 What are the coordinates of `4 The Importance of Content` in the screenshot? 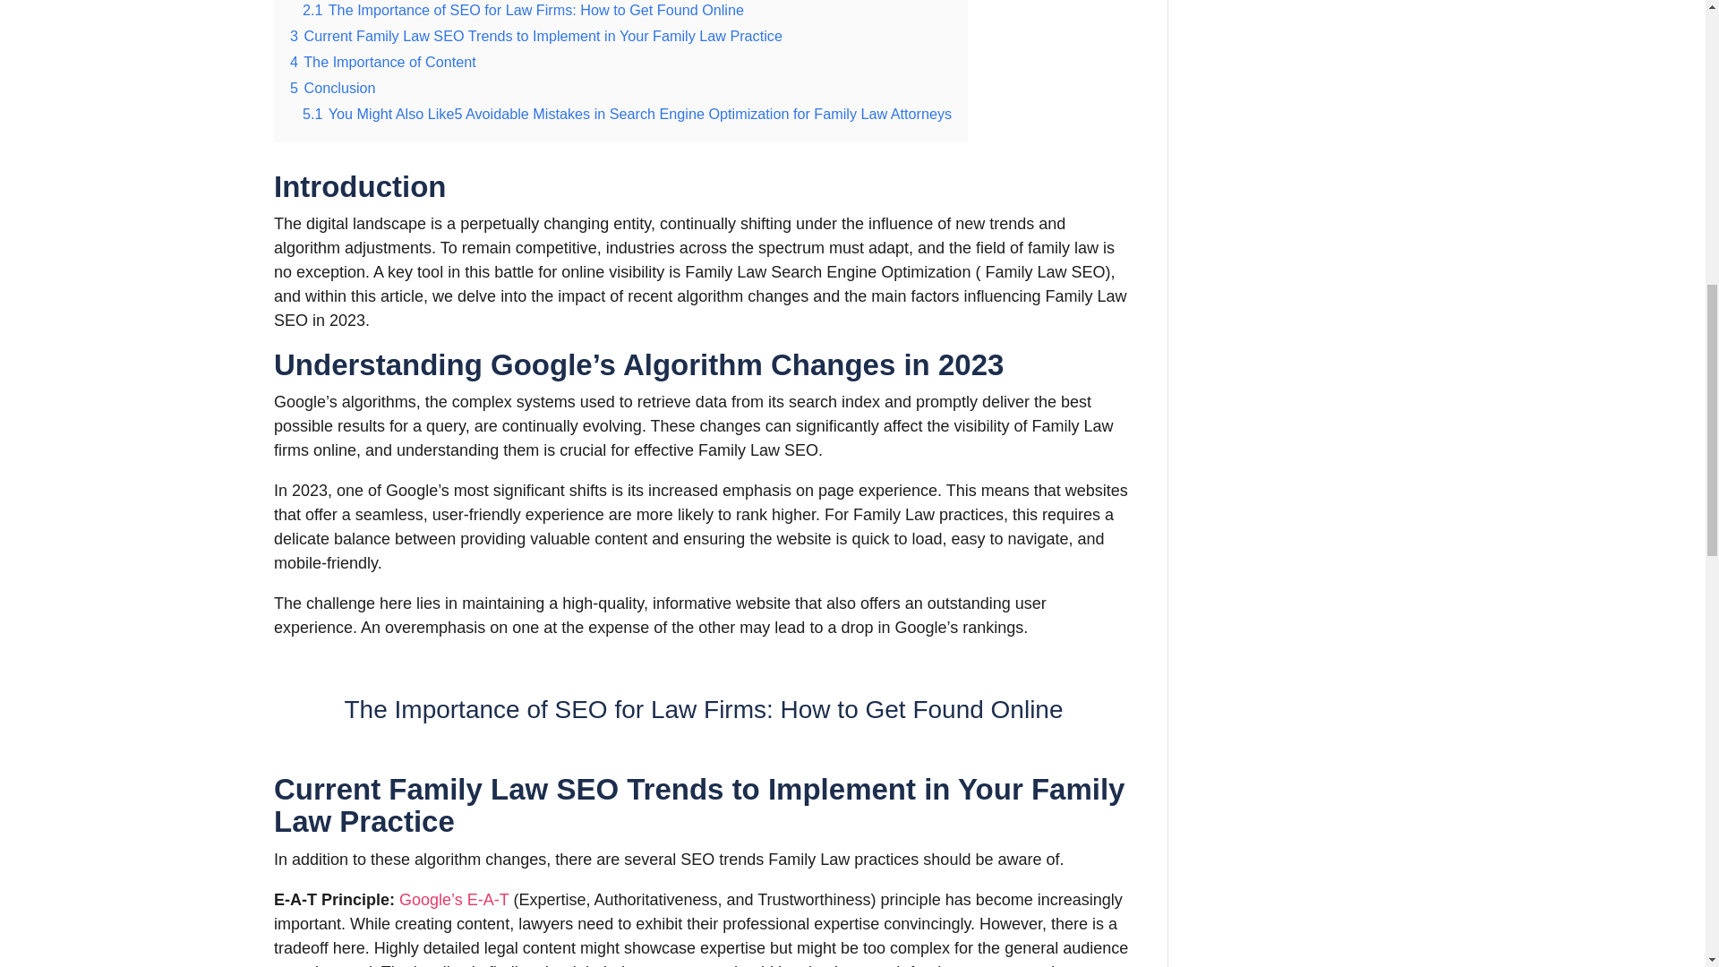 It's located at (383, 61).